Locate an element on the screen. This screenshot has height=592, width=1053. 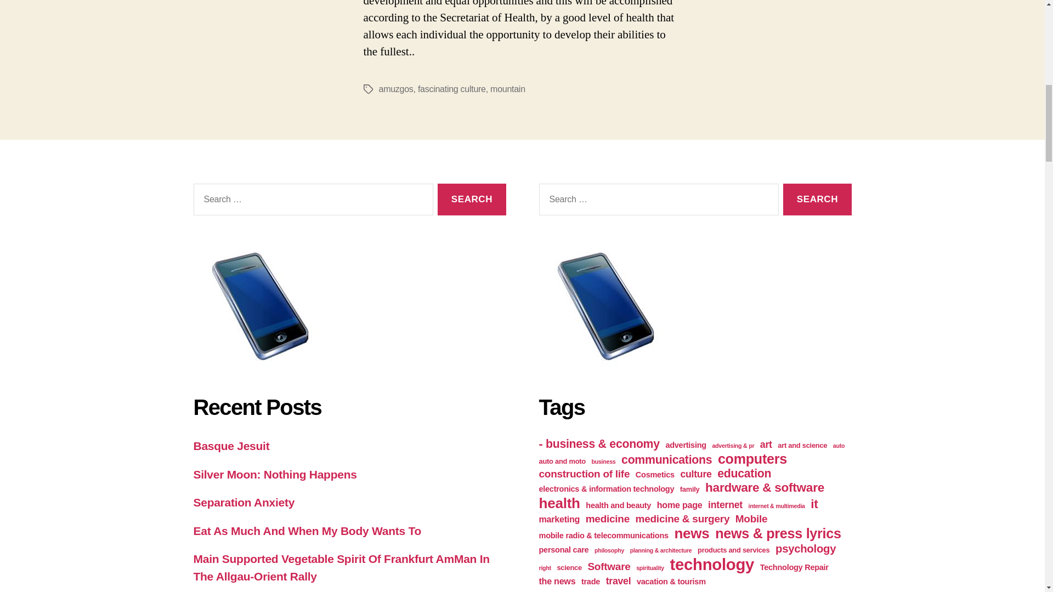
mountain is located at coordinates (508, 89).